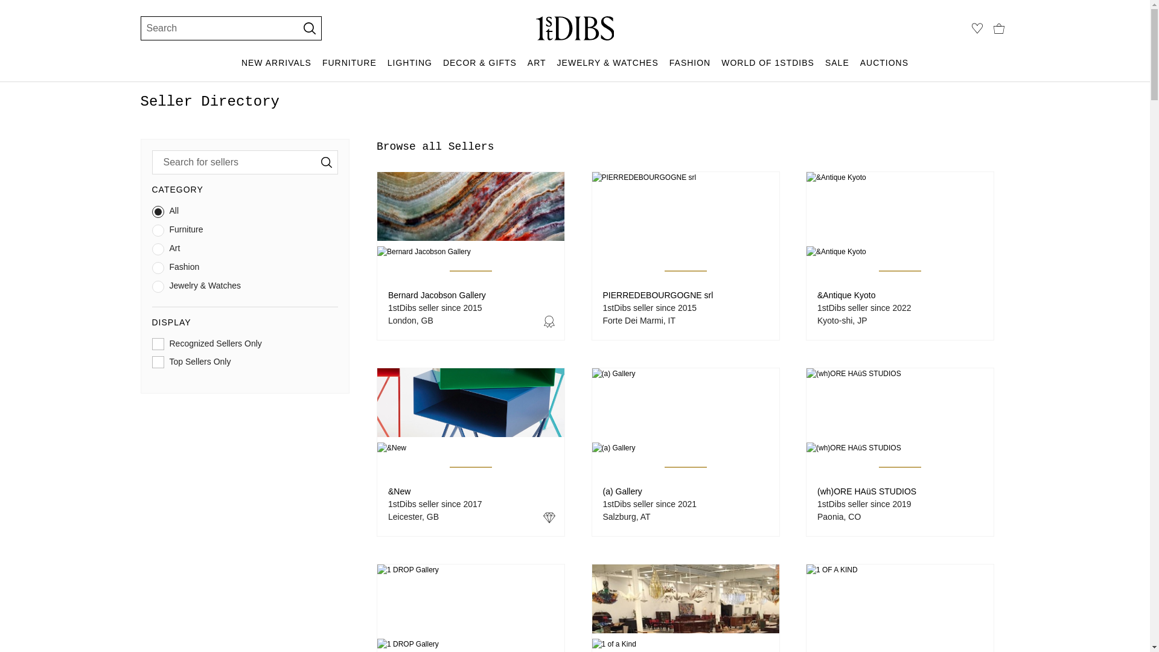  What do you see at coordinates (245, 289) in the screenshot?
I see `Jewelry & Watches` at bounding box center [245, 289].